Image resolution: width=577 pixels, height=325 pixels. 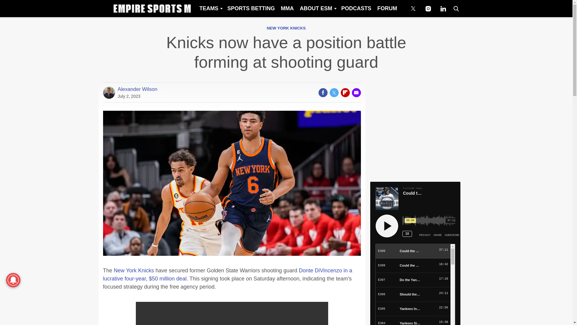 What do you see at coordinates (287, 8) in the screenshot?
I see `MMA` at bounding box center [287, 8].